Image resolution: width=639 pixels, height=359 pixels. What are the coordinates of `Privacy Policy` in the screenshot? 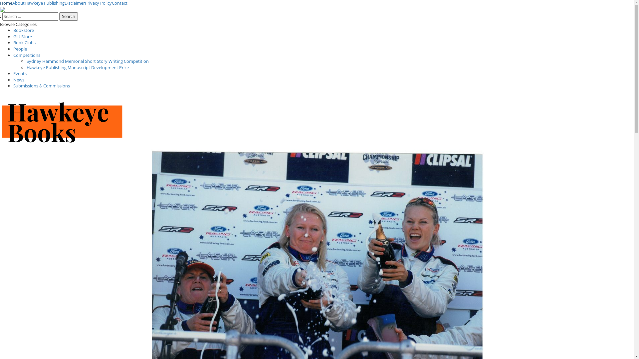 It's located at (99, 3).